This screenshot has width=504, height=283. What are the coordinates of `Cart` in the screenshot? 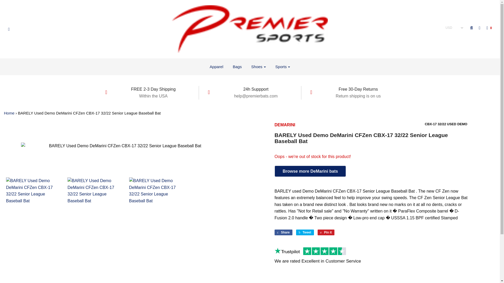 It's located at (486, 28).